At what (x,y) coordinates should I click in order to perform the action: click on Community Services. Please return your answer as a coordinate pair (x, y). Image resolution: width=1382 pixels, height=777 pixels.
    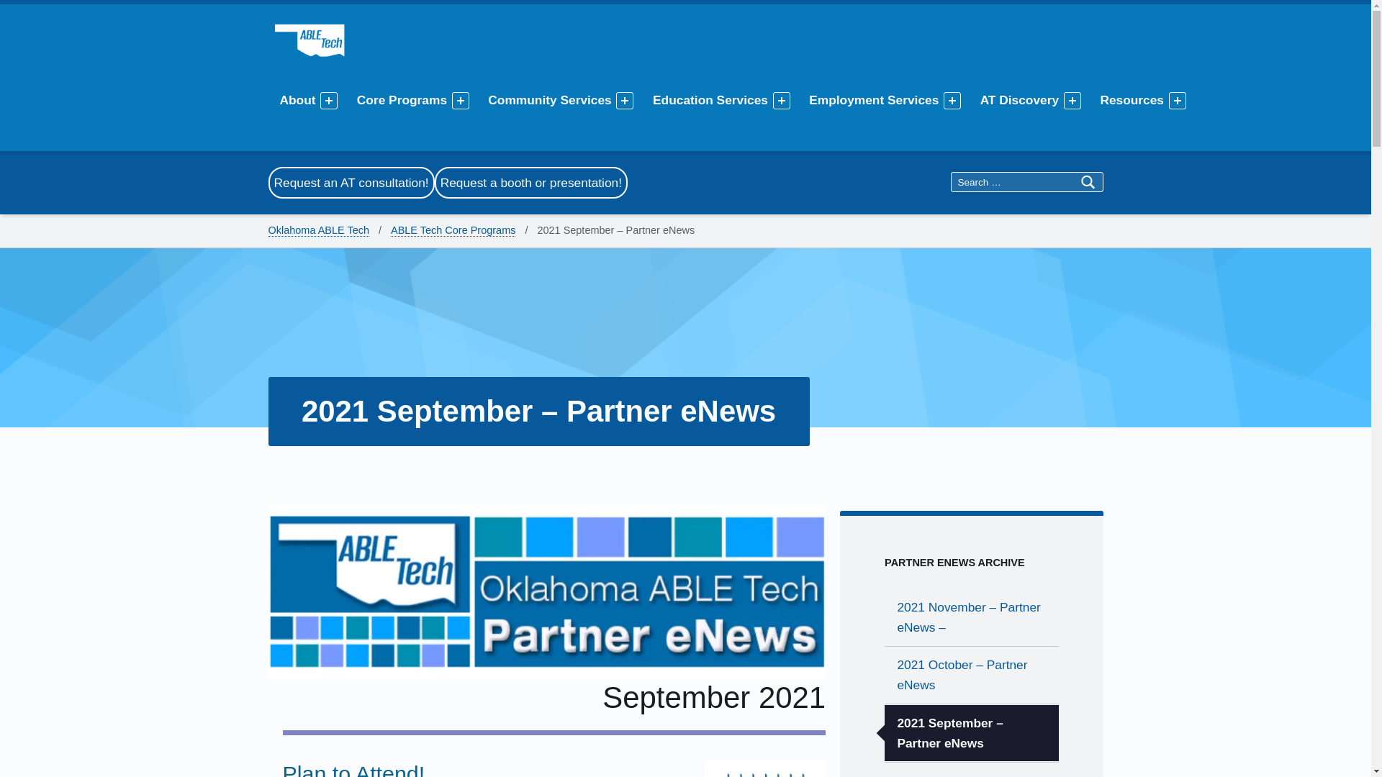
    Looking at the image, I should click on (551, 100).